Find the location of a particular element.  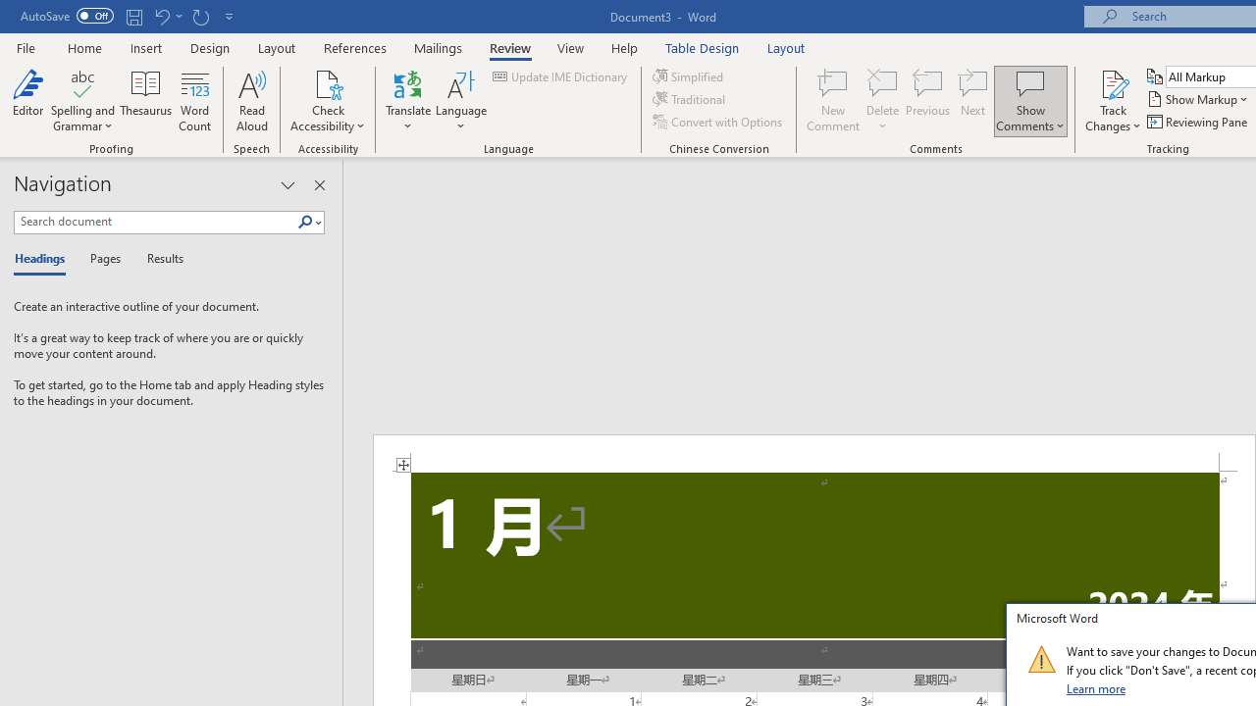

Undo Increase Indent is located at coordinates (161, 16).